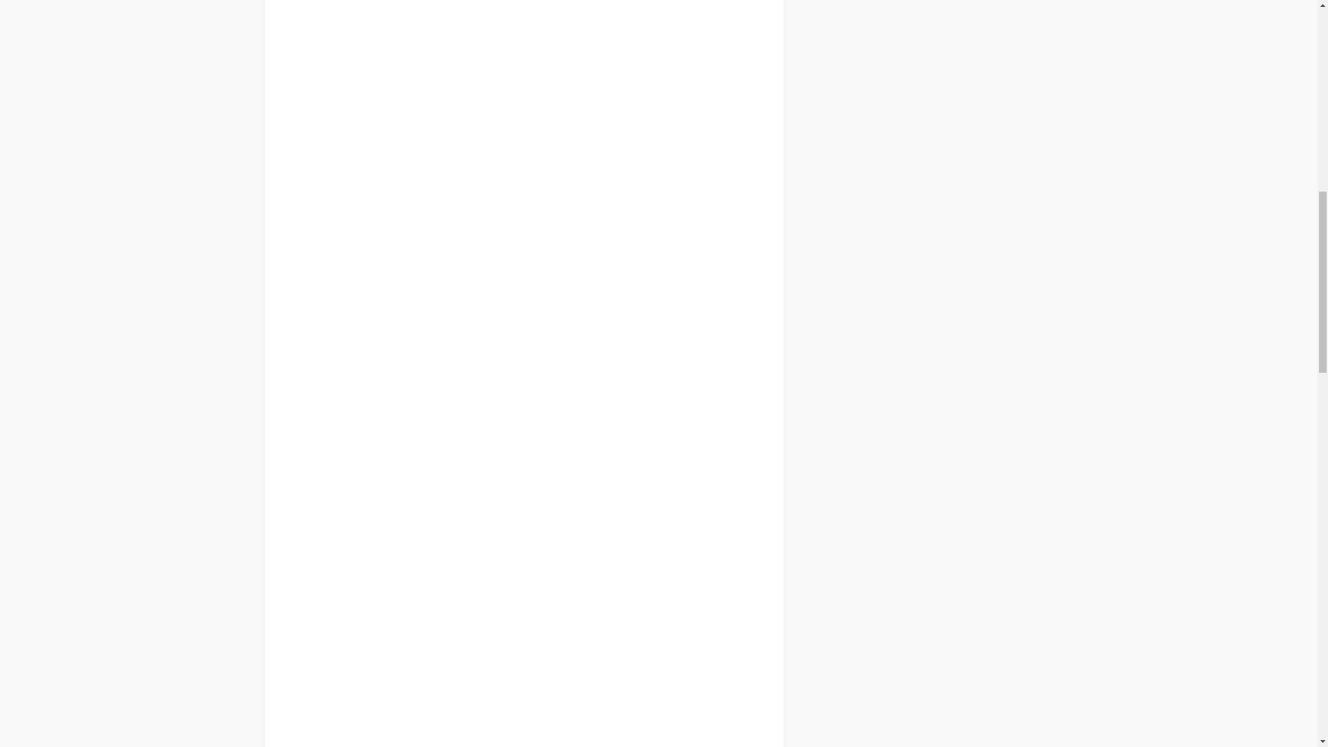 The height and width of the screenshot is (747, 1328). Describe the element at coordinates (451, 135) in the screenshot. I see `rockchip 1` at that location.